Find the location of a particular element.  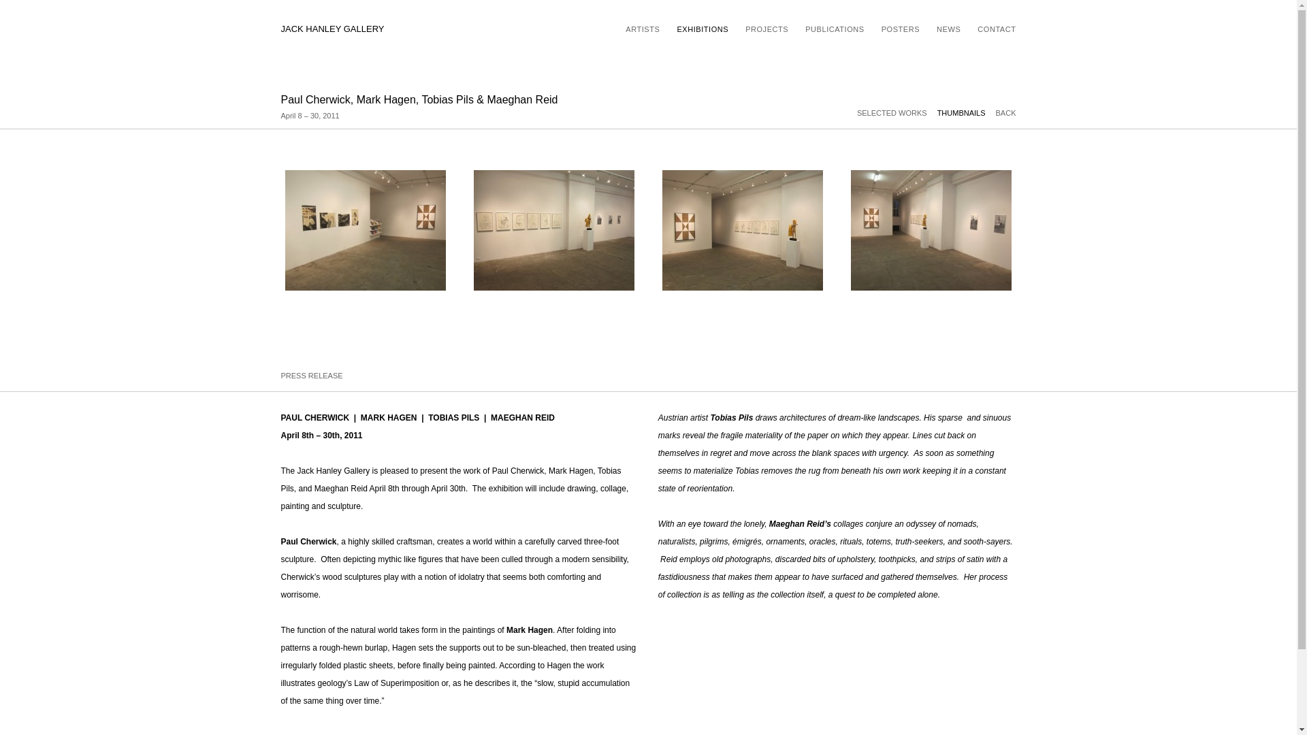

CONTACT is located at coordinates (997, 29).